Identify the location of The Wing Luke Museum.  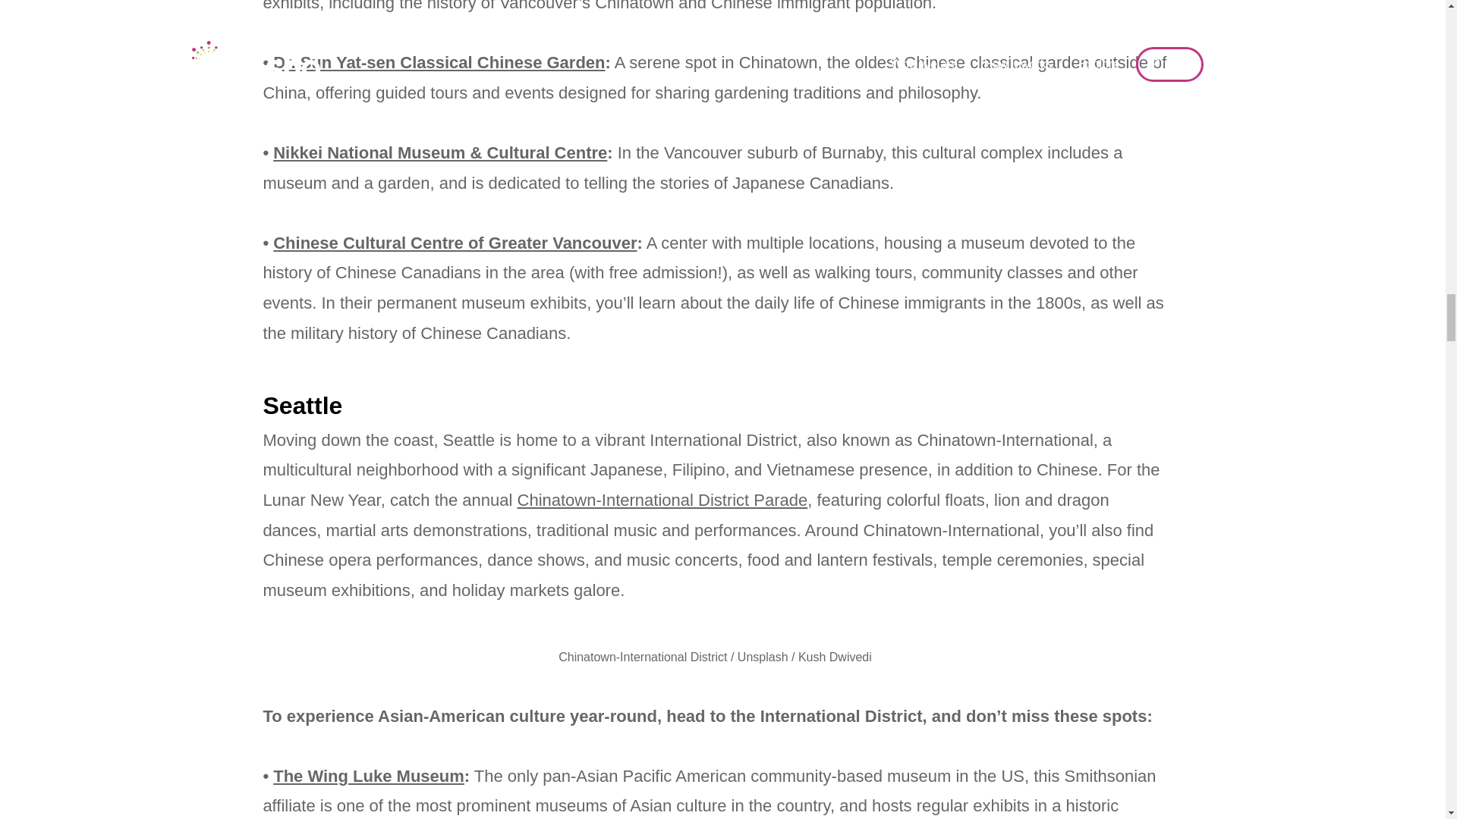
(369, 775).